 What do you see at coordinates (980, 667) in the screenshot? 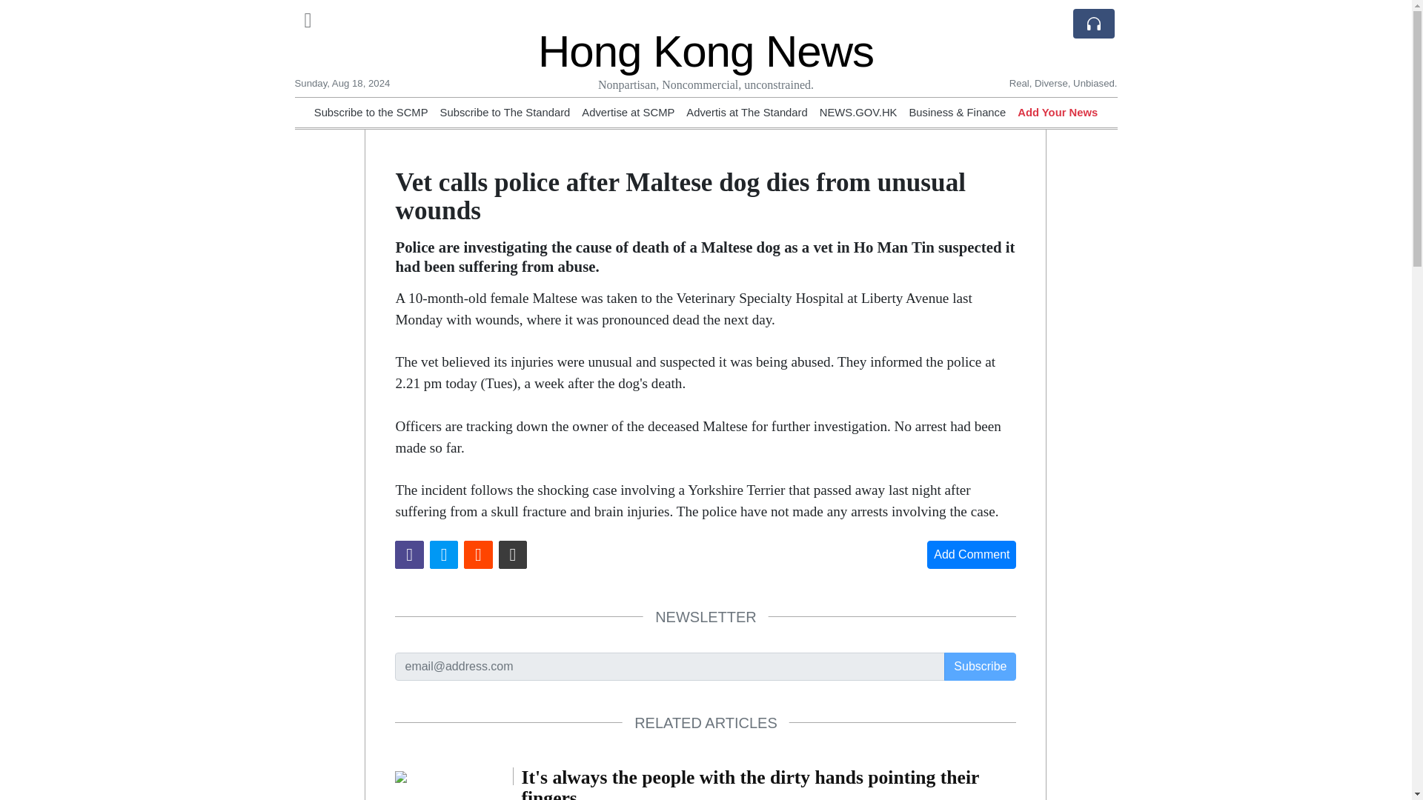
I see `Subscribe` at bounding box center [980, 667].